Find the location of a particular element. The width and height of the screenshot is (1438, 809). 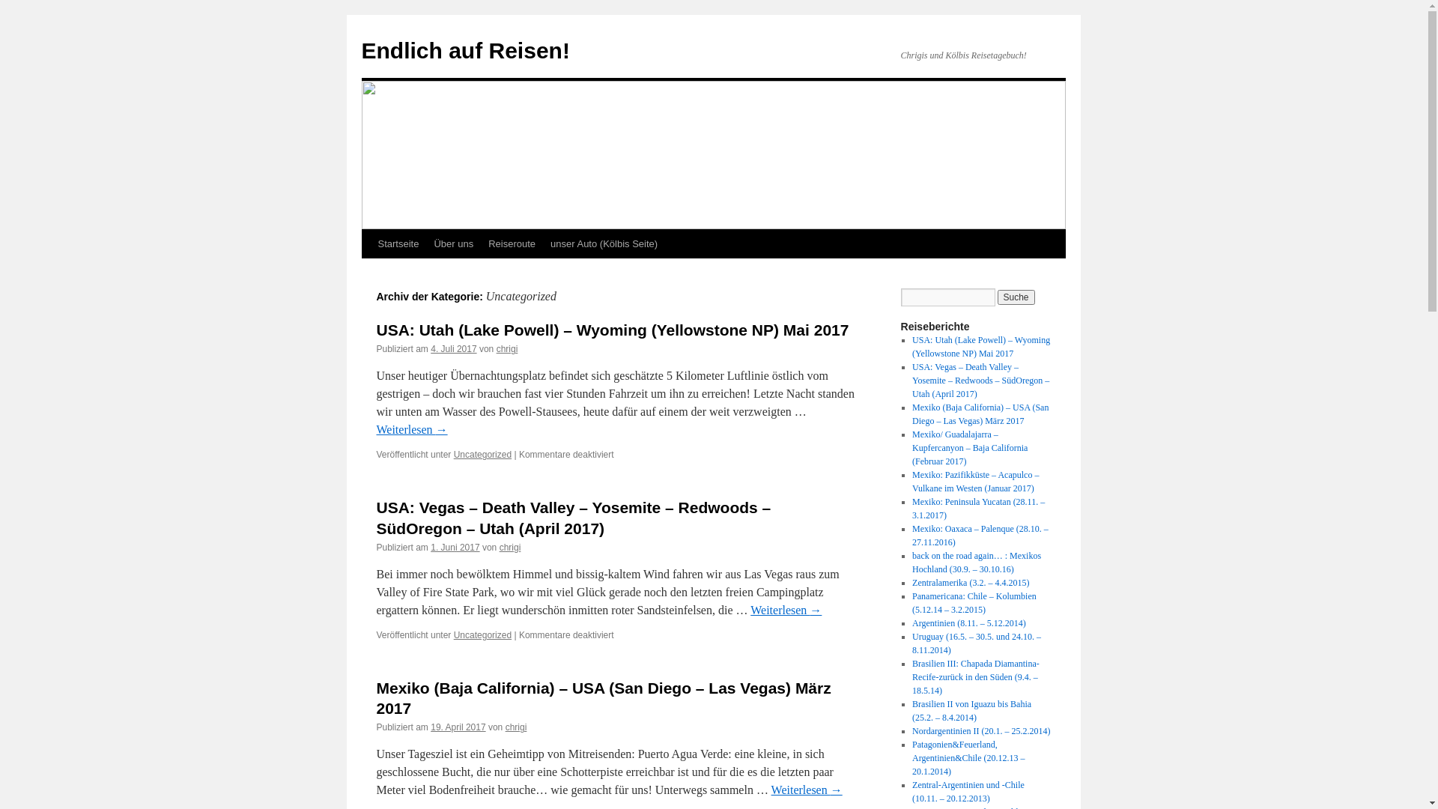

19. April 2017 is located at coordinates (458, 727).